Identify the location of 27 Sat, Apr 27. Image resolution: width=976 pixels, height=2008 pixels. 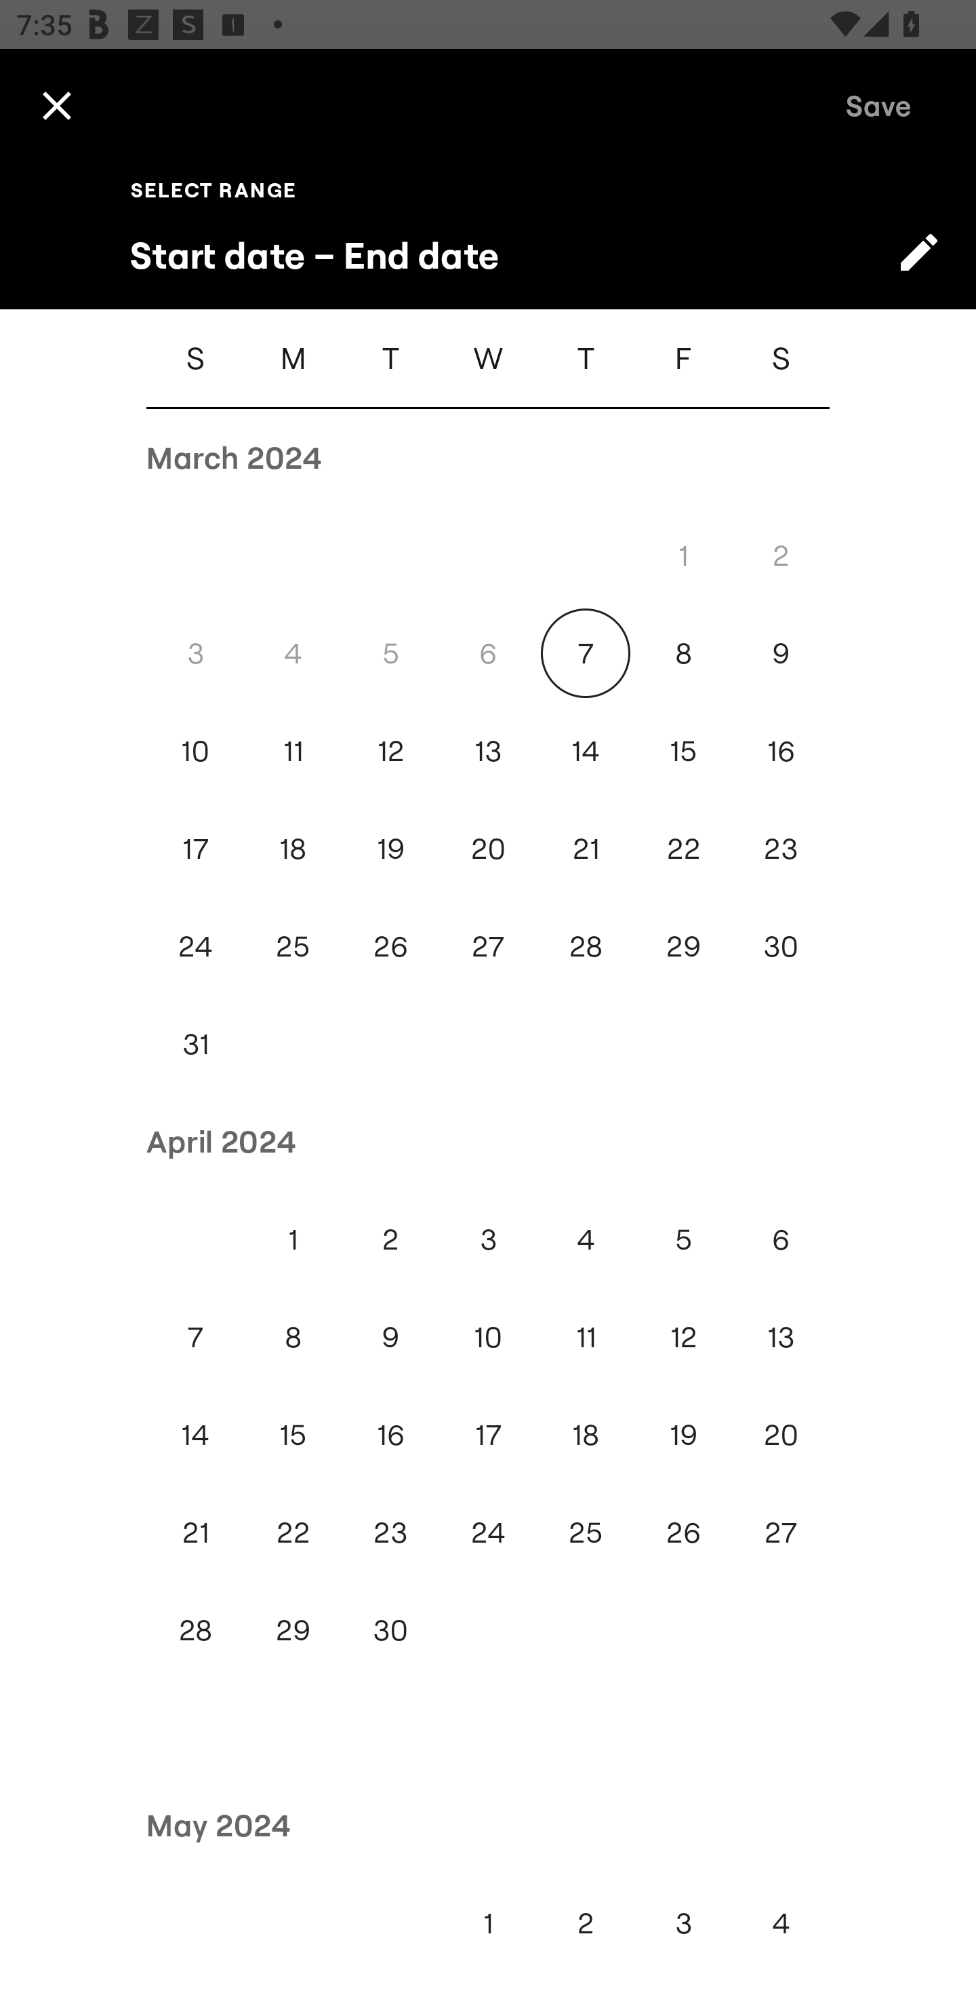
(781, 1533).